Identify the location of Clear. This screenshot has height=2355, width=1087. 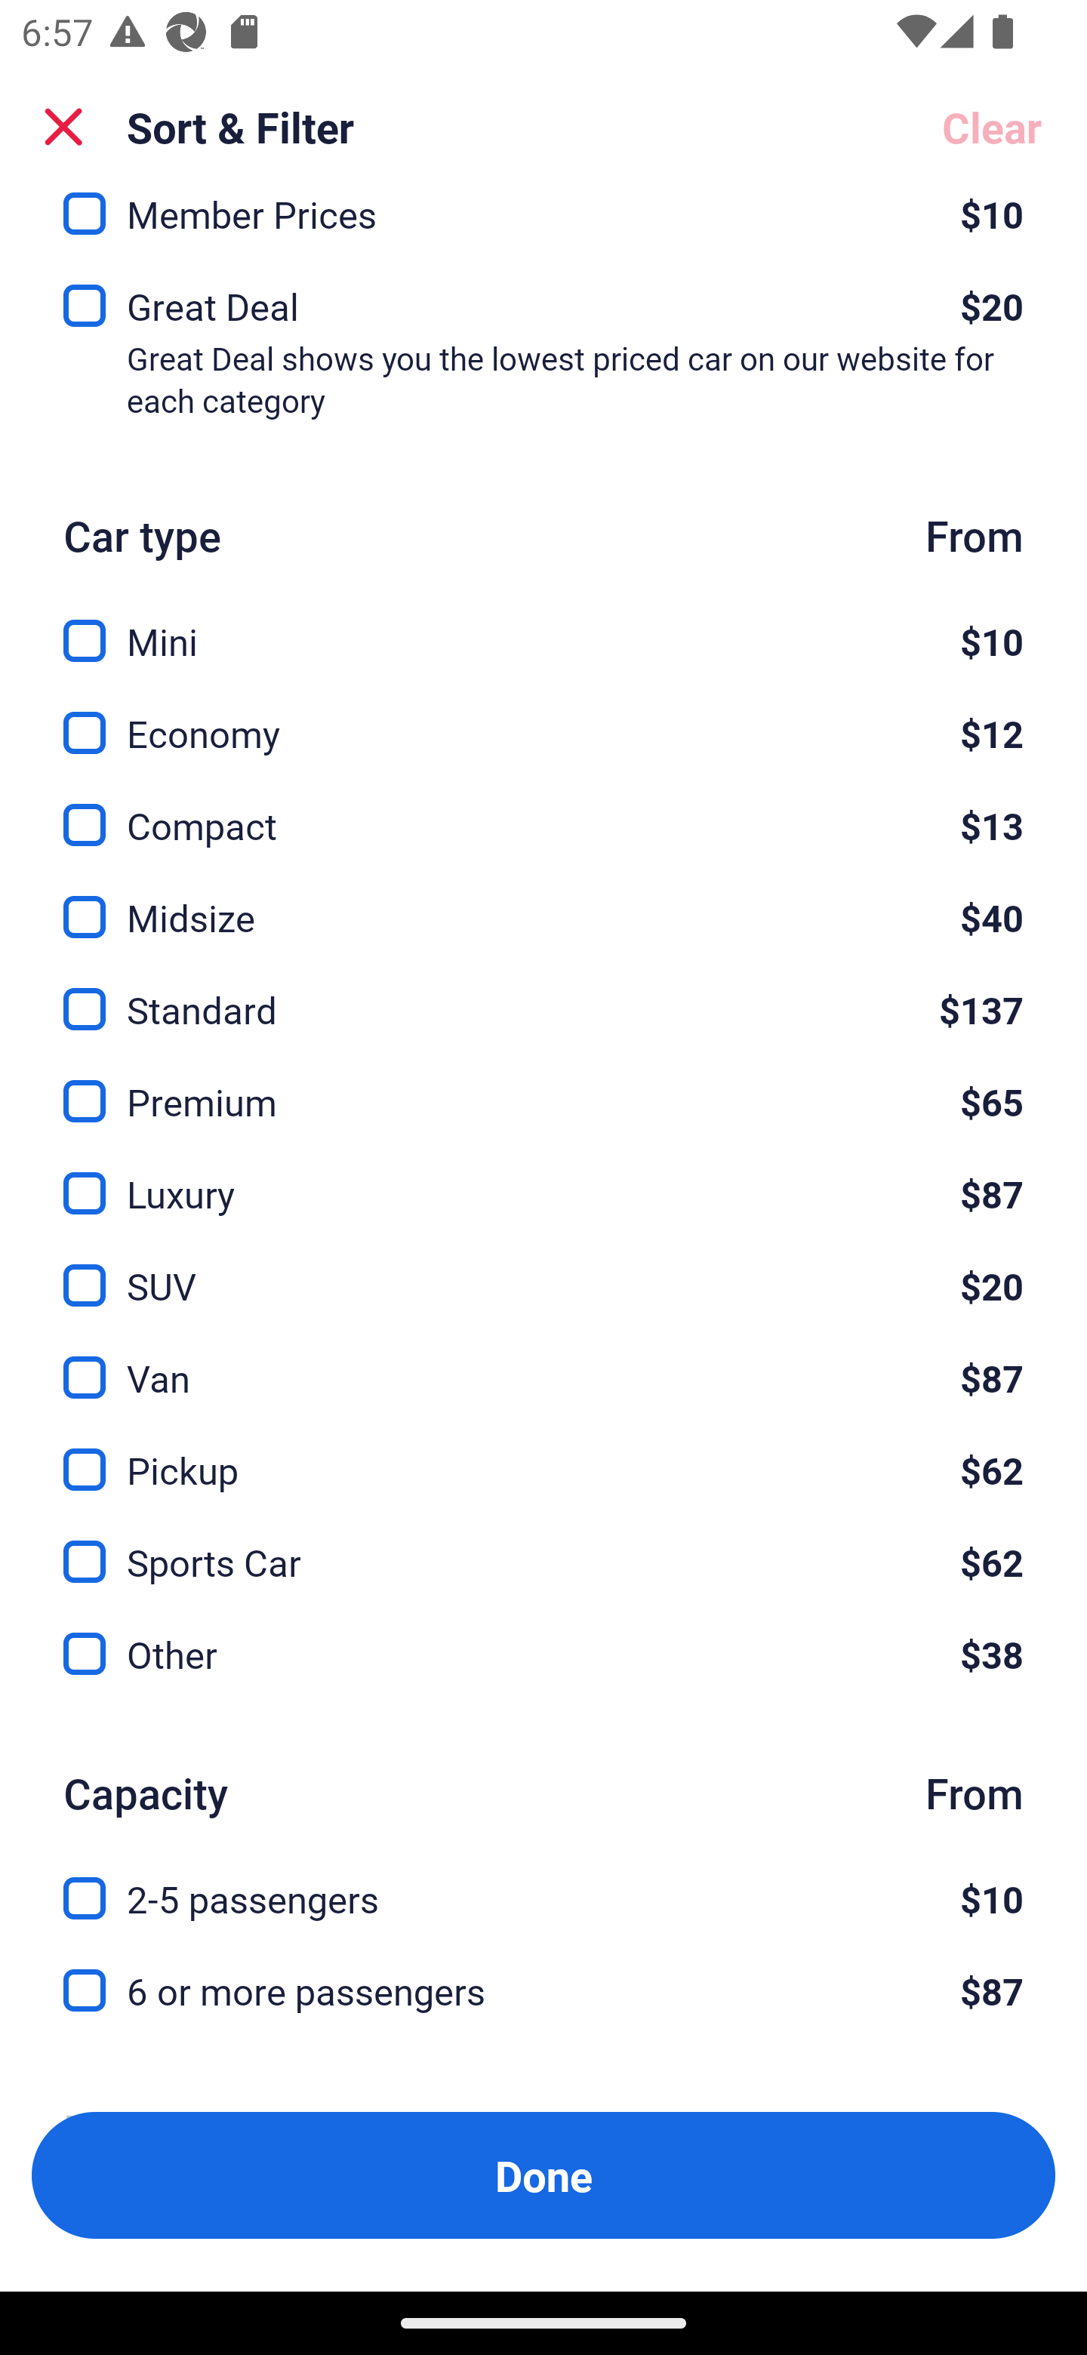
(992, 127).